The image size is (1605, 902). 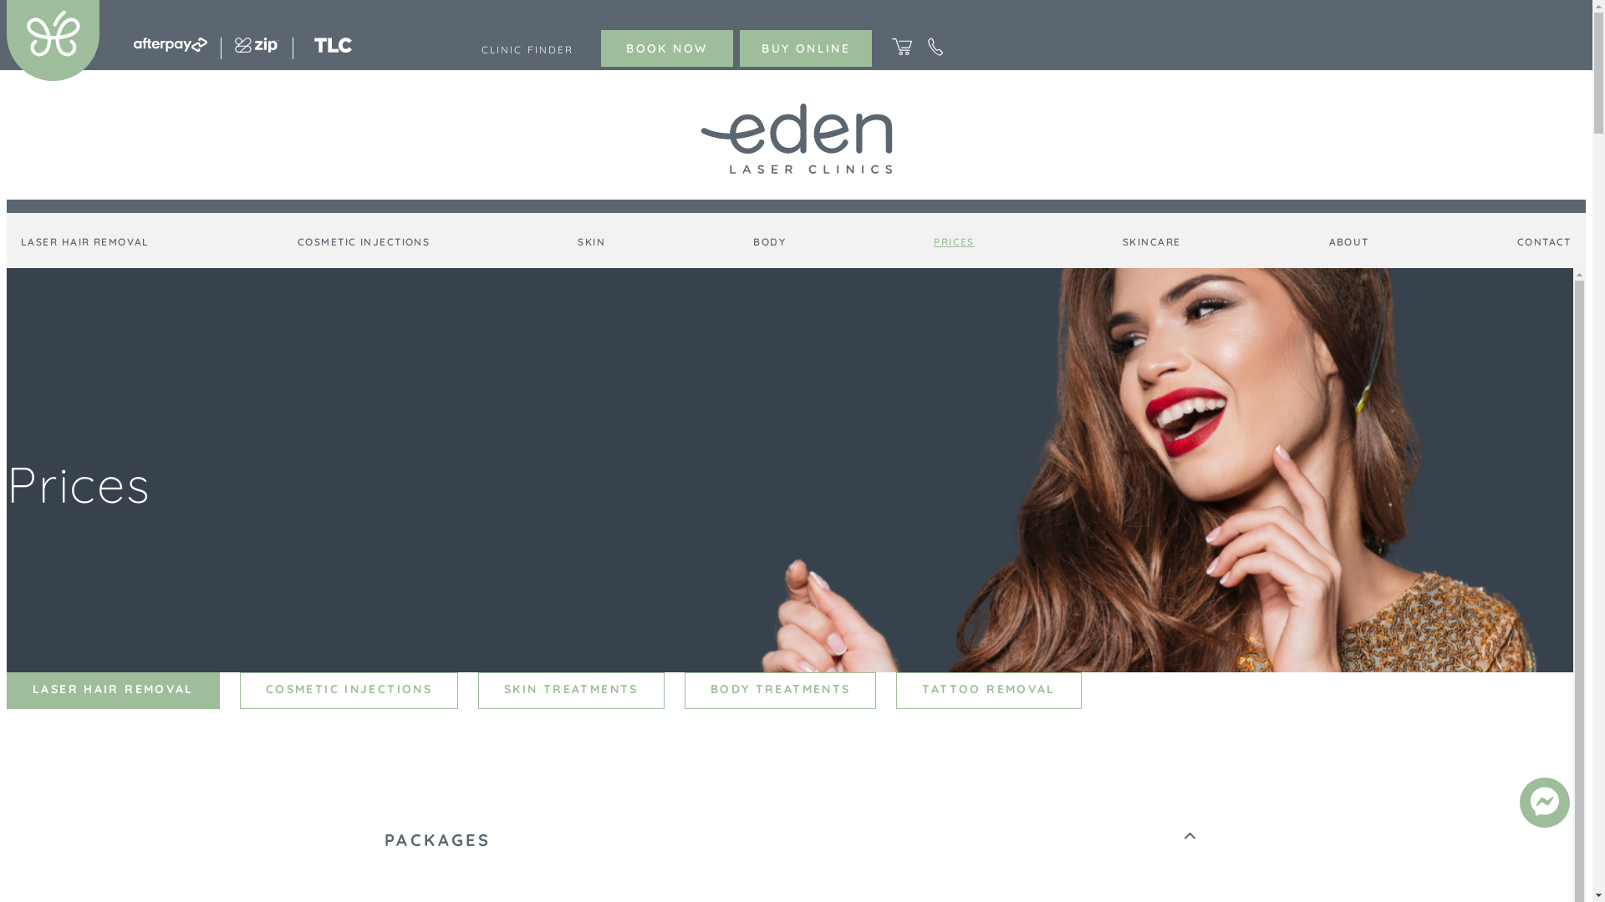 I want to click on COSMETIC INJECTIONS, so click(x=349, y=691).